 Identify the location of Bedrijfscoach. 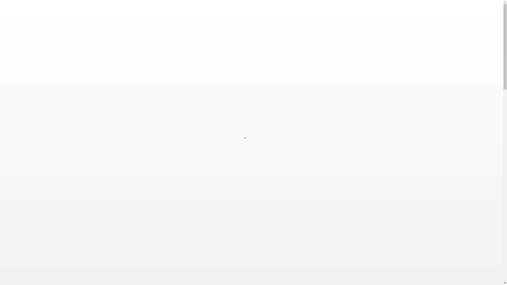
(251, 119).